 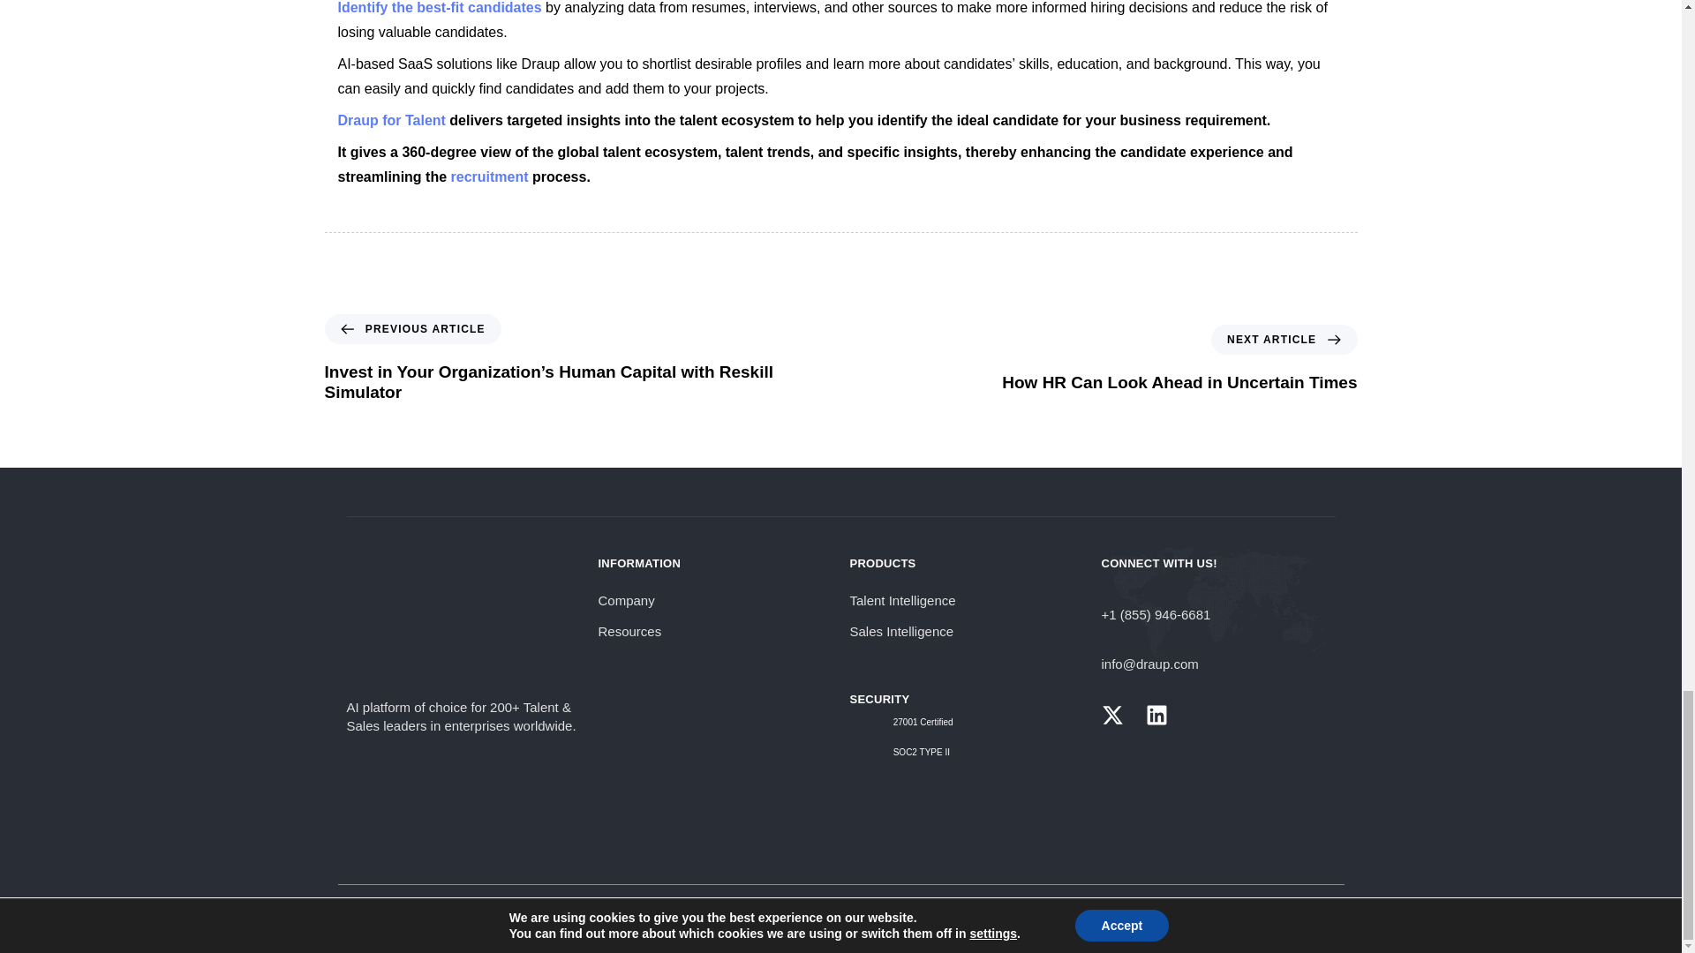 What do you see at coordinates (795, 908) in the screenshot?
I see `Legal Disclaimer` at bounding box center [795, 908].